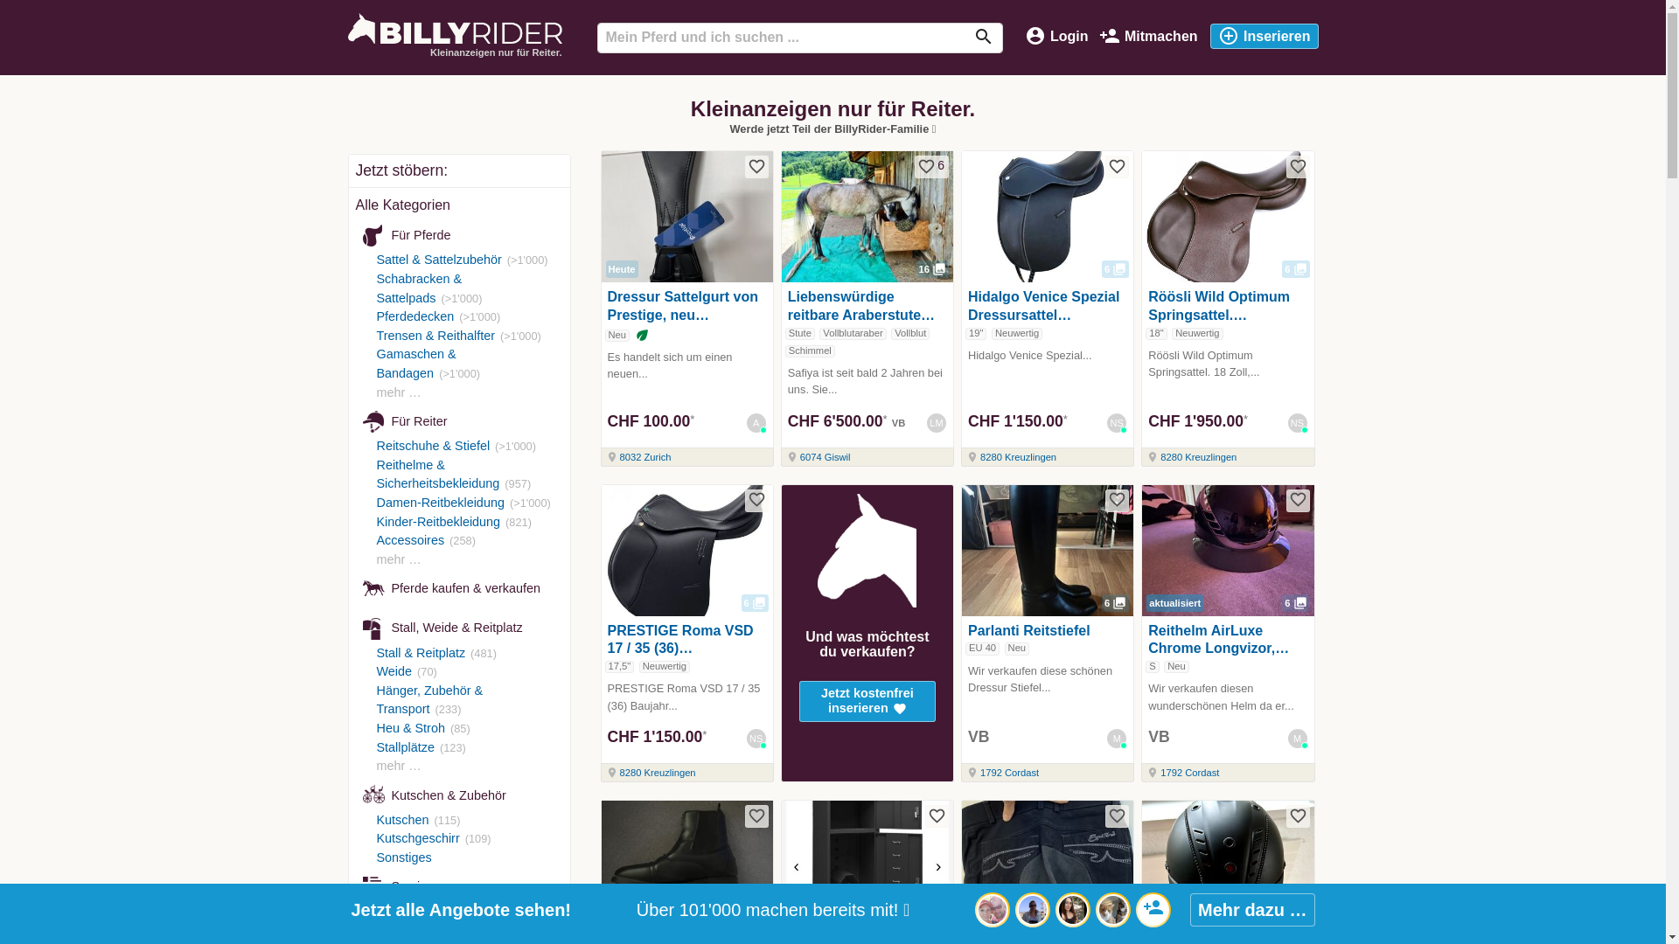 The image size is (1679, 944). I want to click on favorite_border, so click(757, 166).